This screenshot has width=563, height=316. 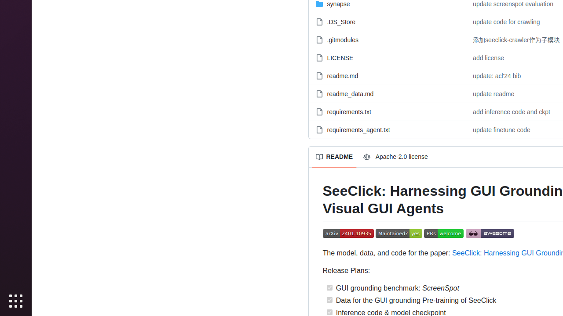 What do you see at coordinates (348, 234) in the screenshot?
I see `arXiv` at bounding box center [348, 234].